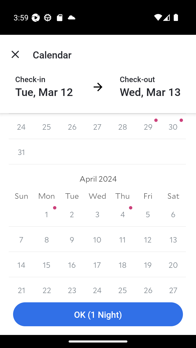 This screenshot has width=196, height=348. I want to click on 25 25 March 2024, so click(47, 126).